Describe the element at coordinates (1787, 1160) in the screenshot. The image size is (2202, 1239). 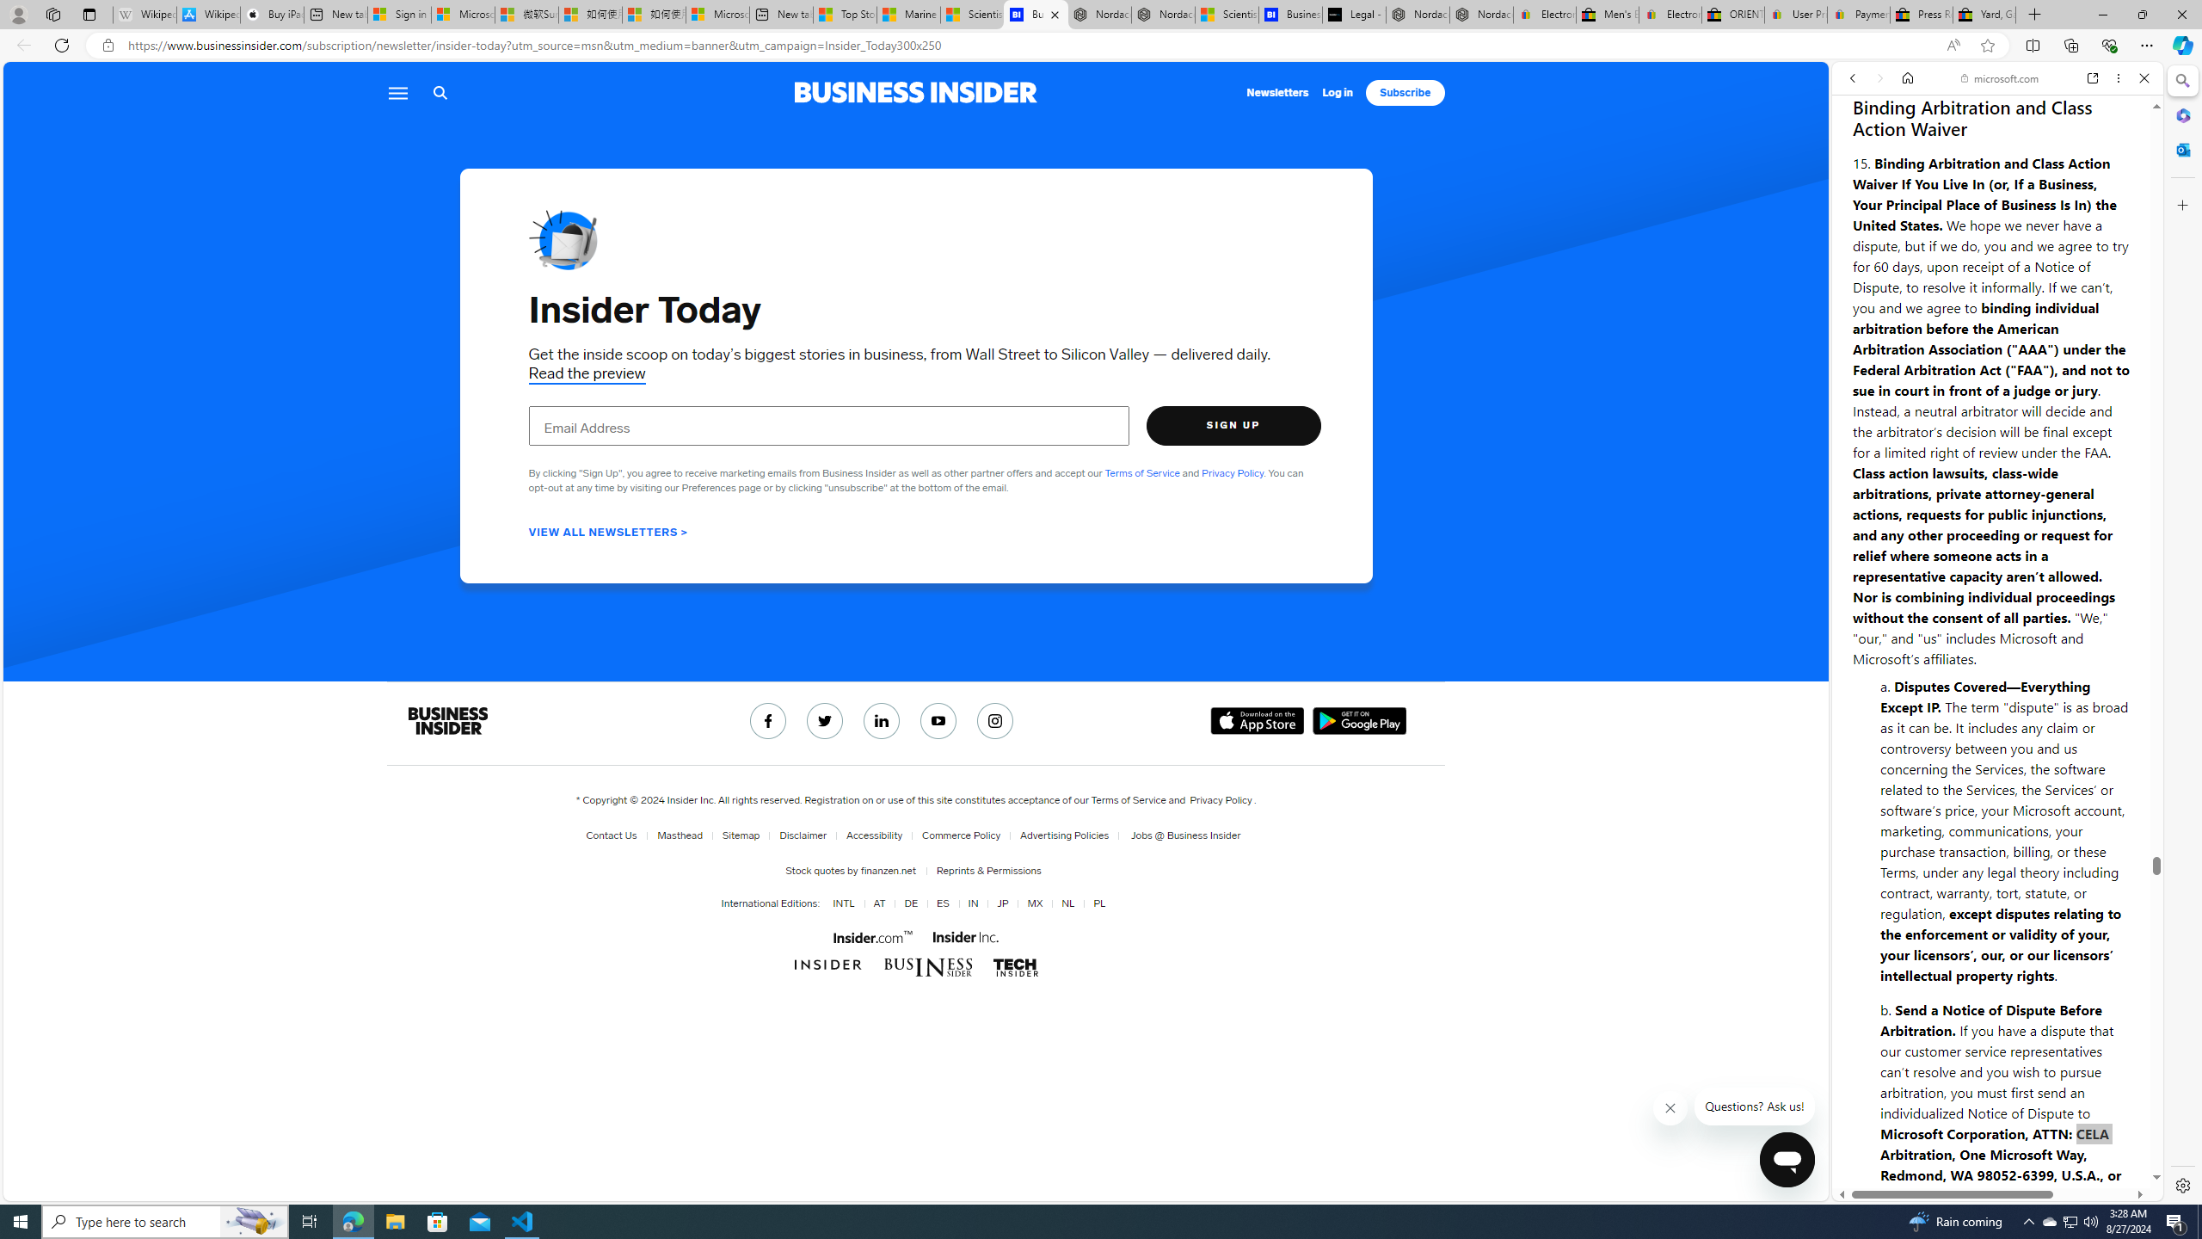
I see `Open messaging window` at that location.